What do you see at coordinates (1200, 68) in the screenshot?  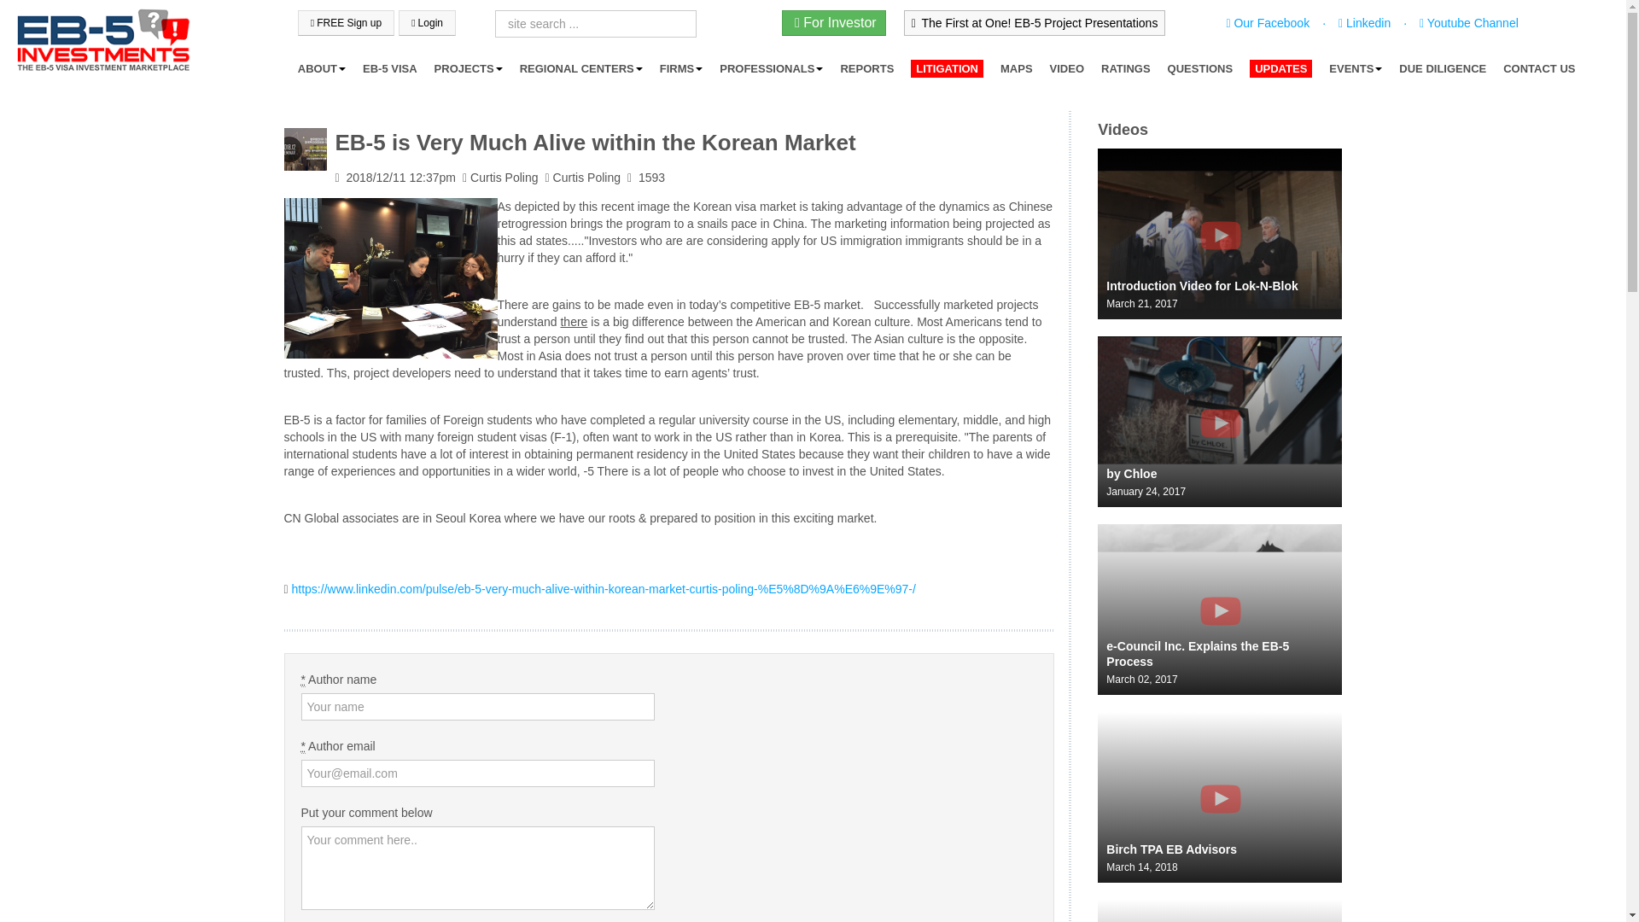 I see `QUESTIONS` at bounding box center [1200, 68].